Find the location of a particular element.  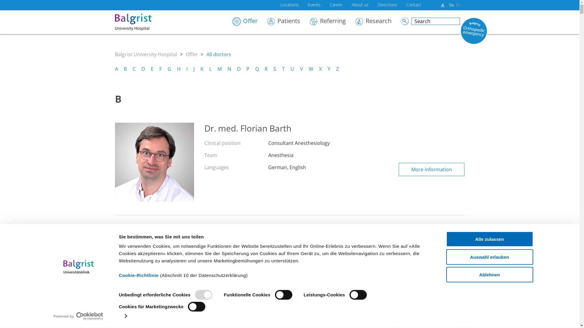

G is located at coordinates (169, 69).